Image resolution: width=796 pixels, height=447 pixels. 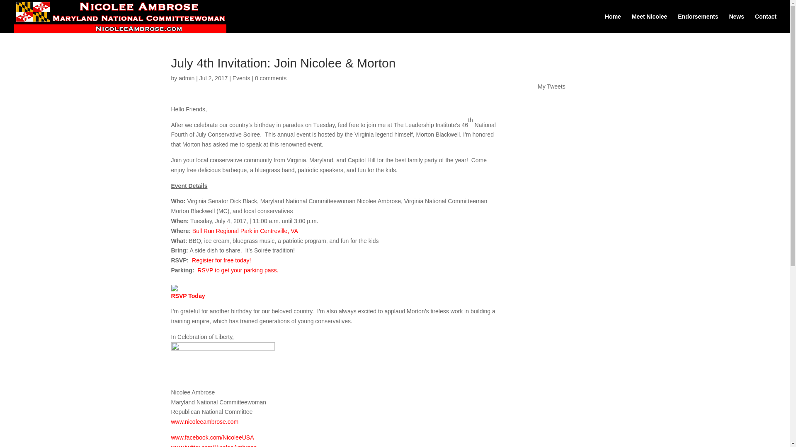 I want to click on RSVP to get your parking pass., so click(x=238, y=270).